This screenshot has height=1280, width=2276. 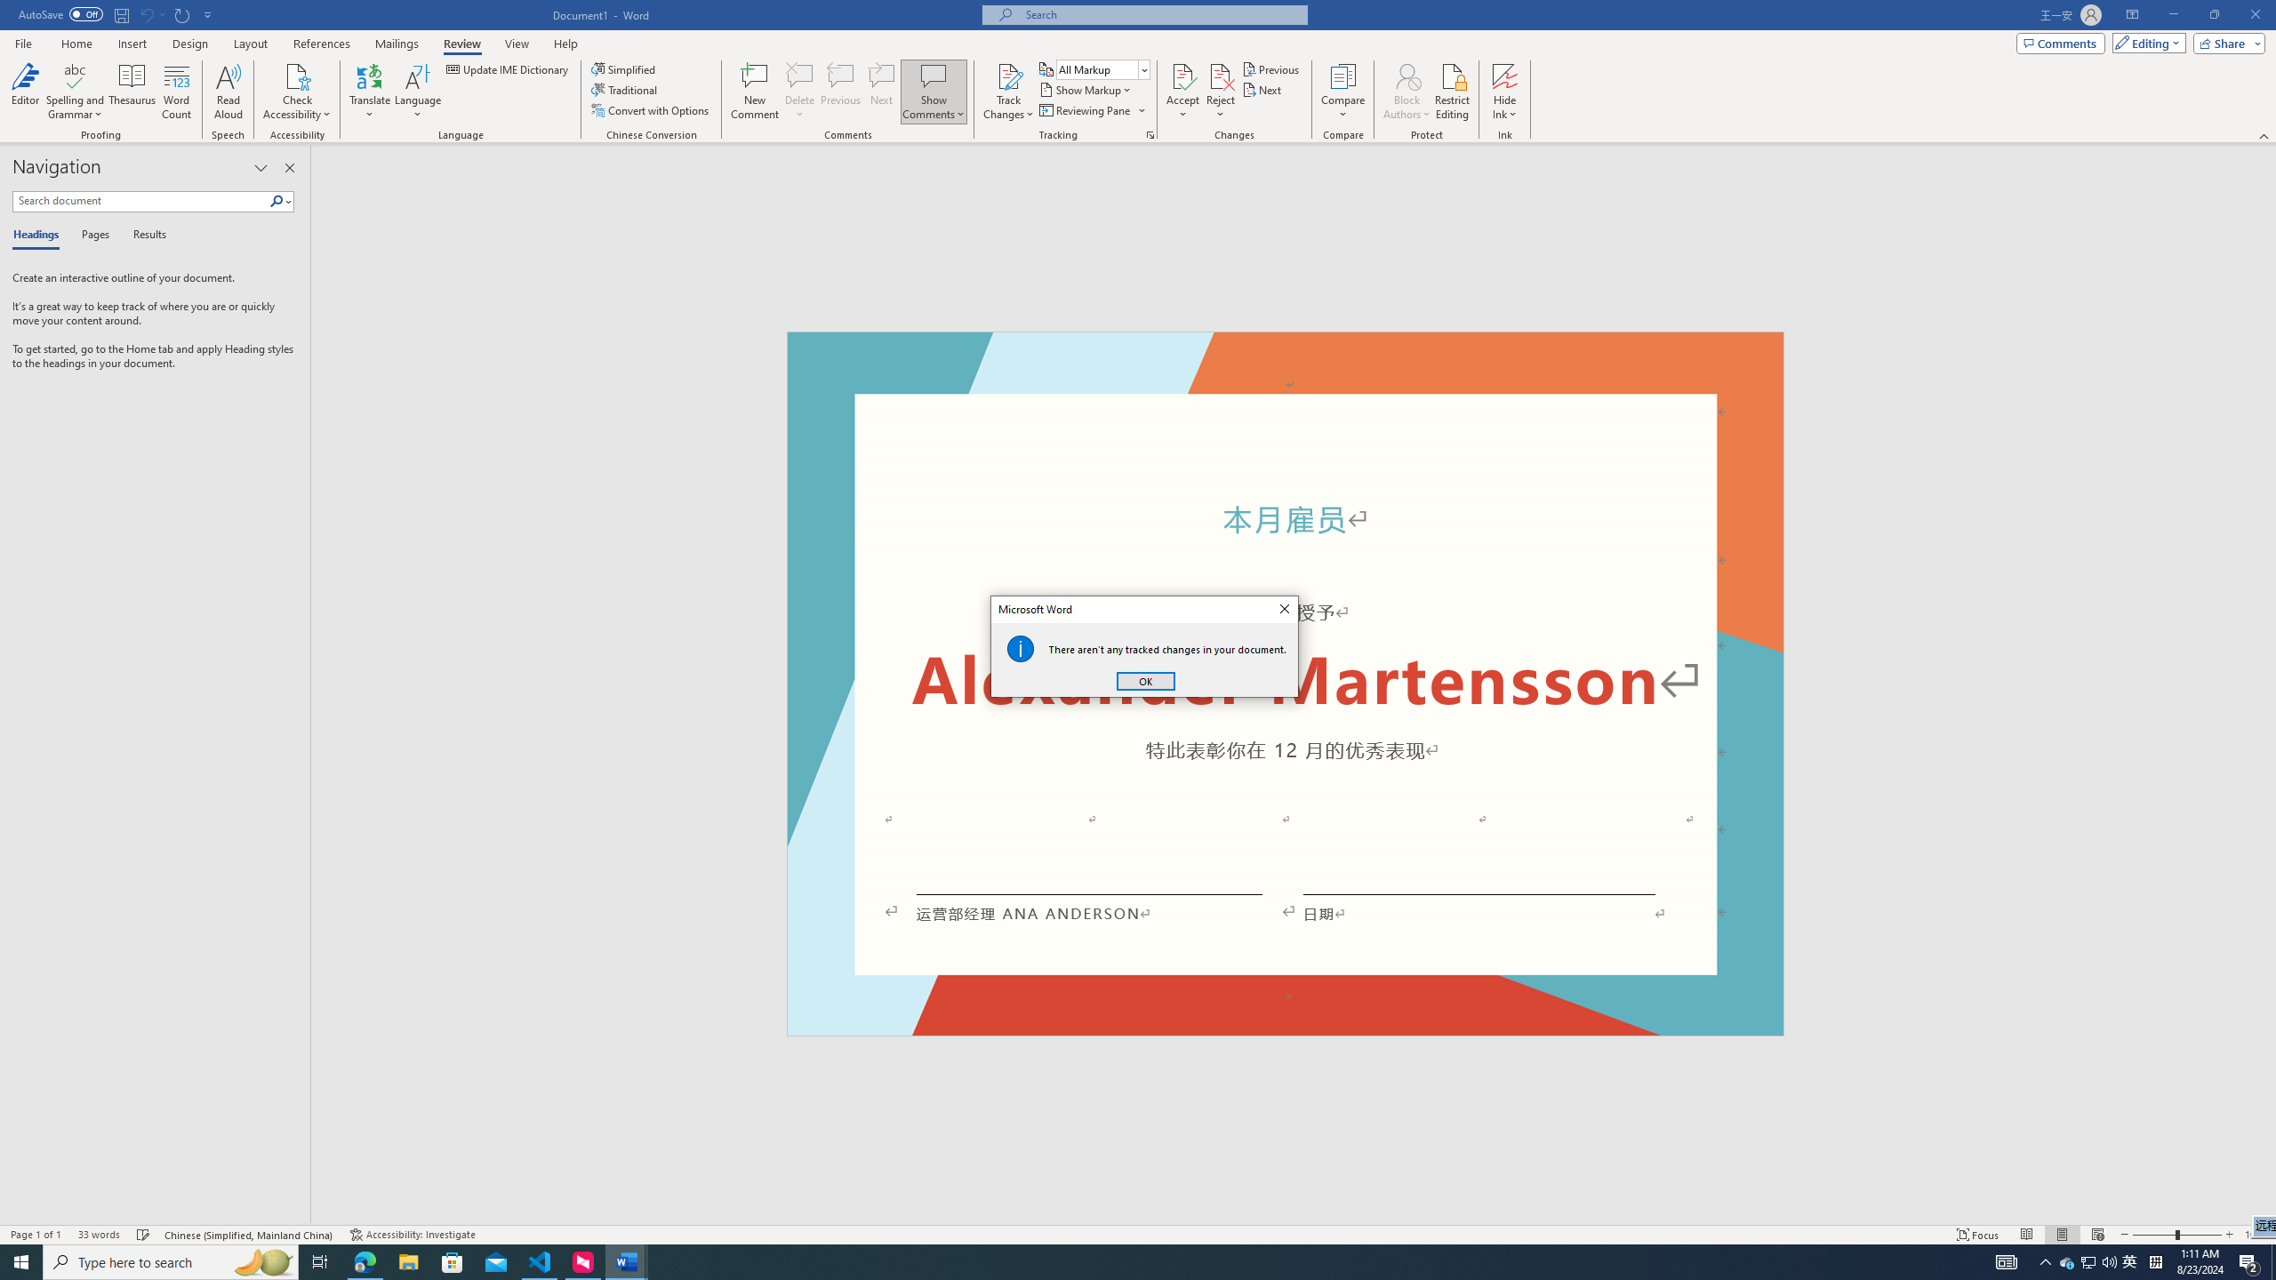 I want to click on Reject, so click(x=2155, y=1262).